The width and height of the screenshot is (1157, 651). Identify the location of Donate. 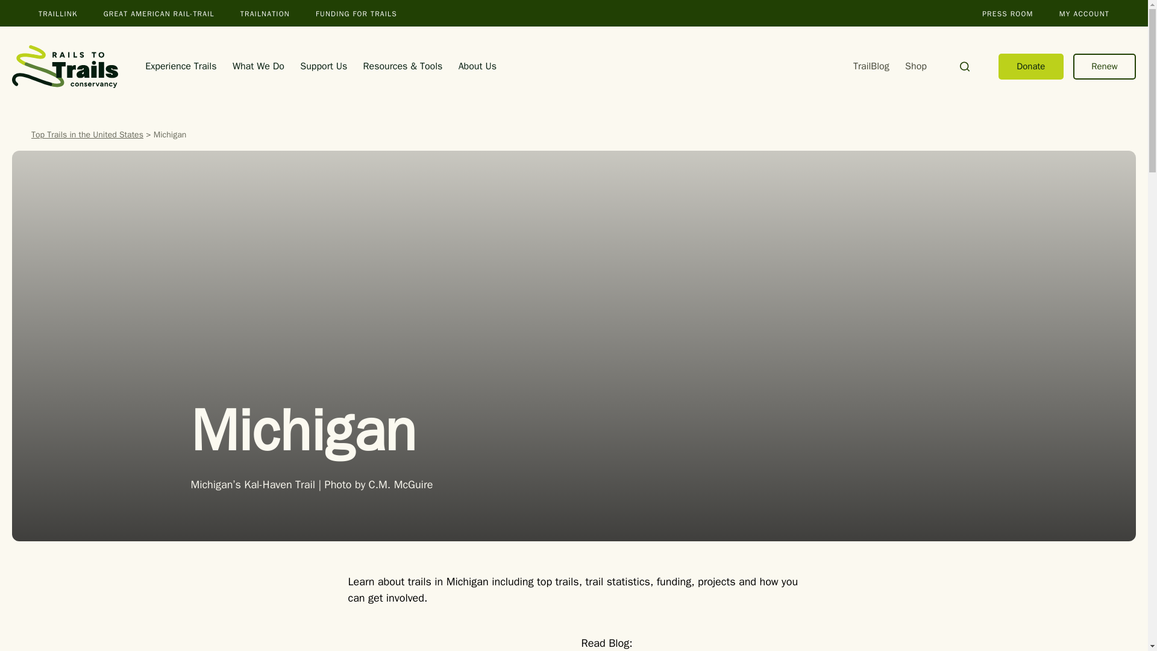
(1030, 66).